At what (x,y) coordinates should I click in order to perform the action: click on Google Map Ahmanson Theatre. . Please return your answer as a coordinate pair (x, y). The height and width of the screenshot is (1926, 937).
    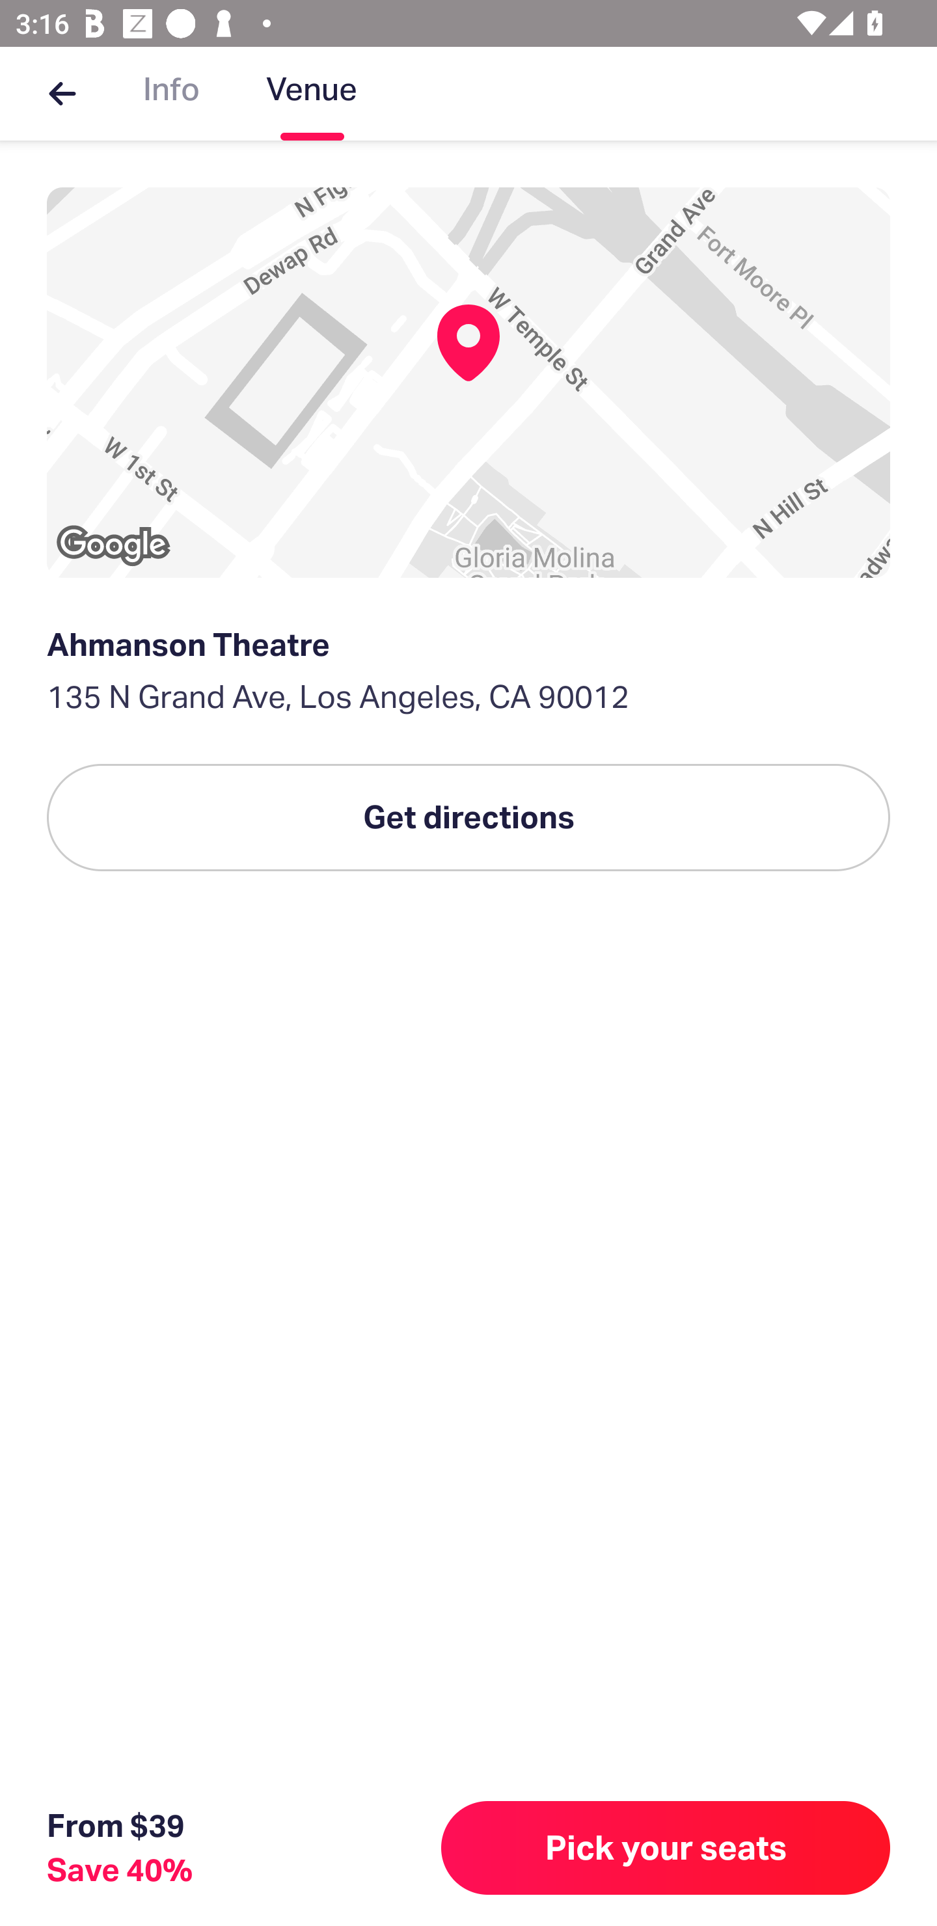
    Looking at the image, I should click on (468, 383).